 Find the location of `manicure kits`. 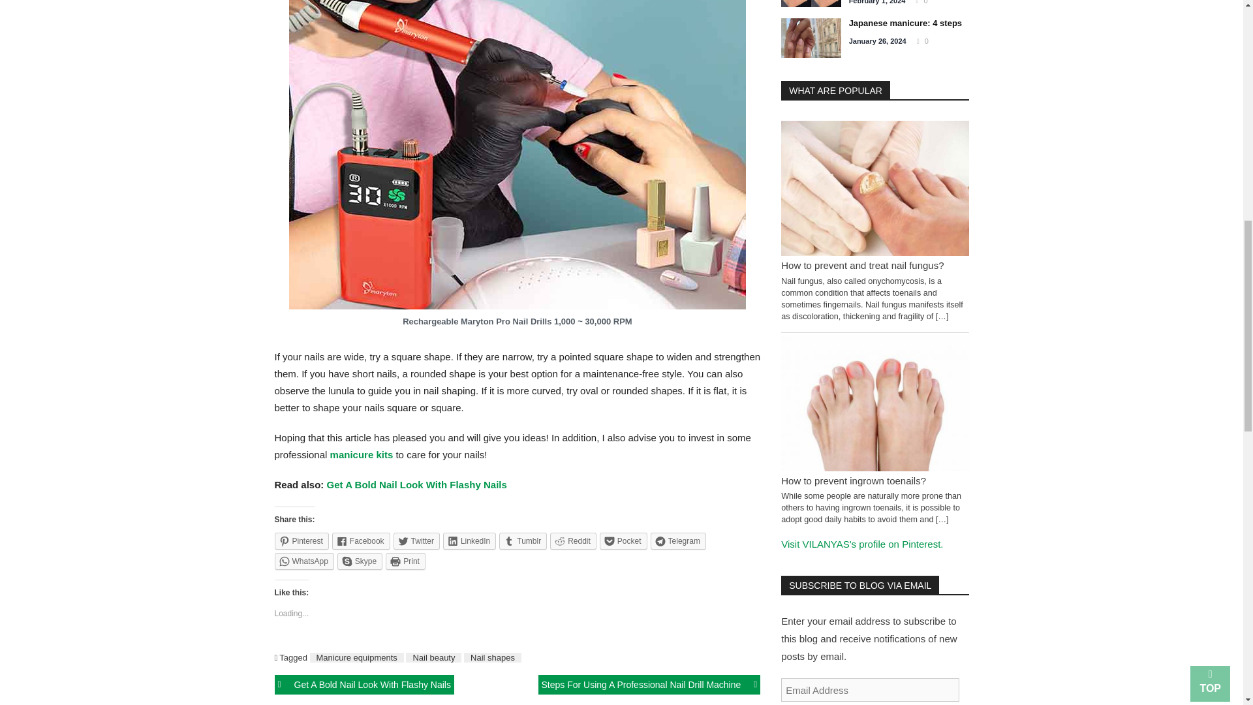

manicure kits is located at coordinates (362, 454).